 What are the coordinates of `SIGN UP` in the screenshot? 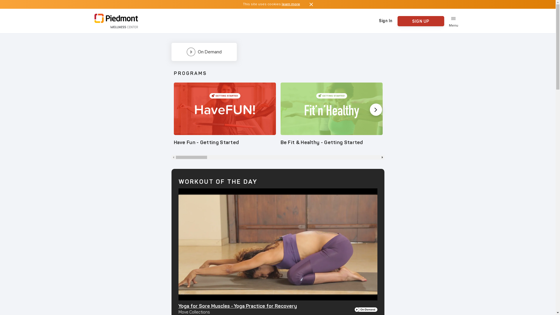 It's located at (421, 21).